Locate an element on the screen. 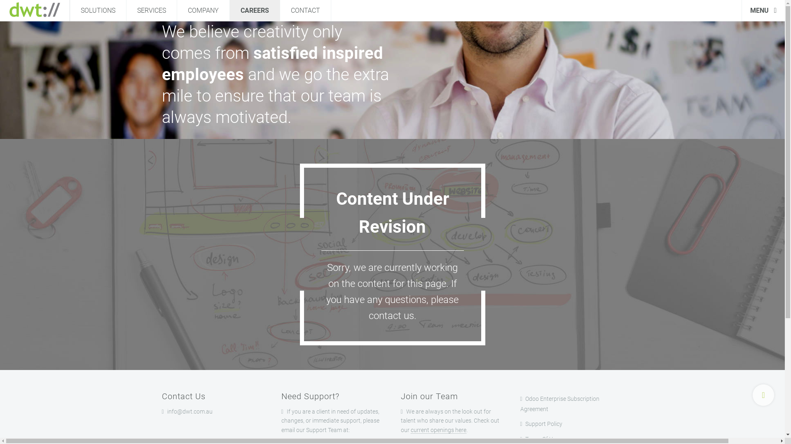 Image resolution: width=791 pixels, height=444 pixels. CONTACT is located at coordinates (306, 11).